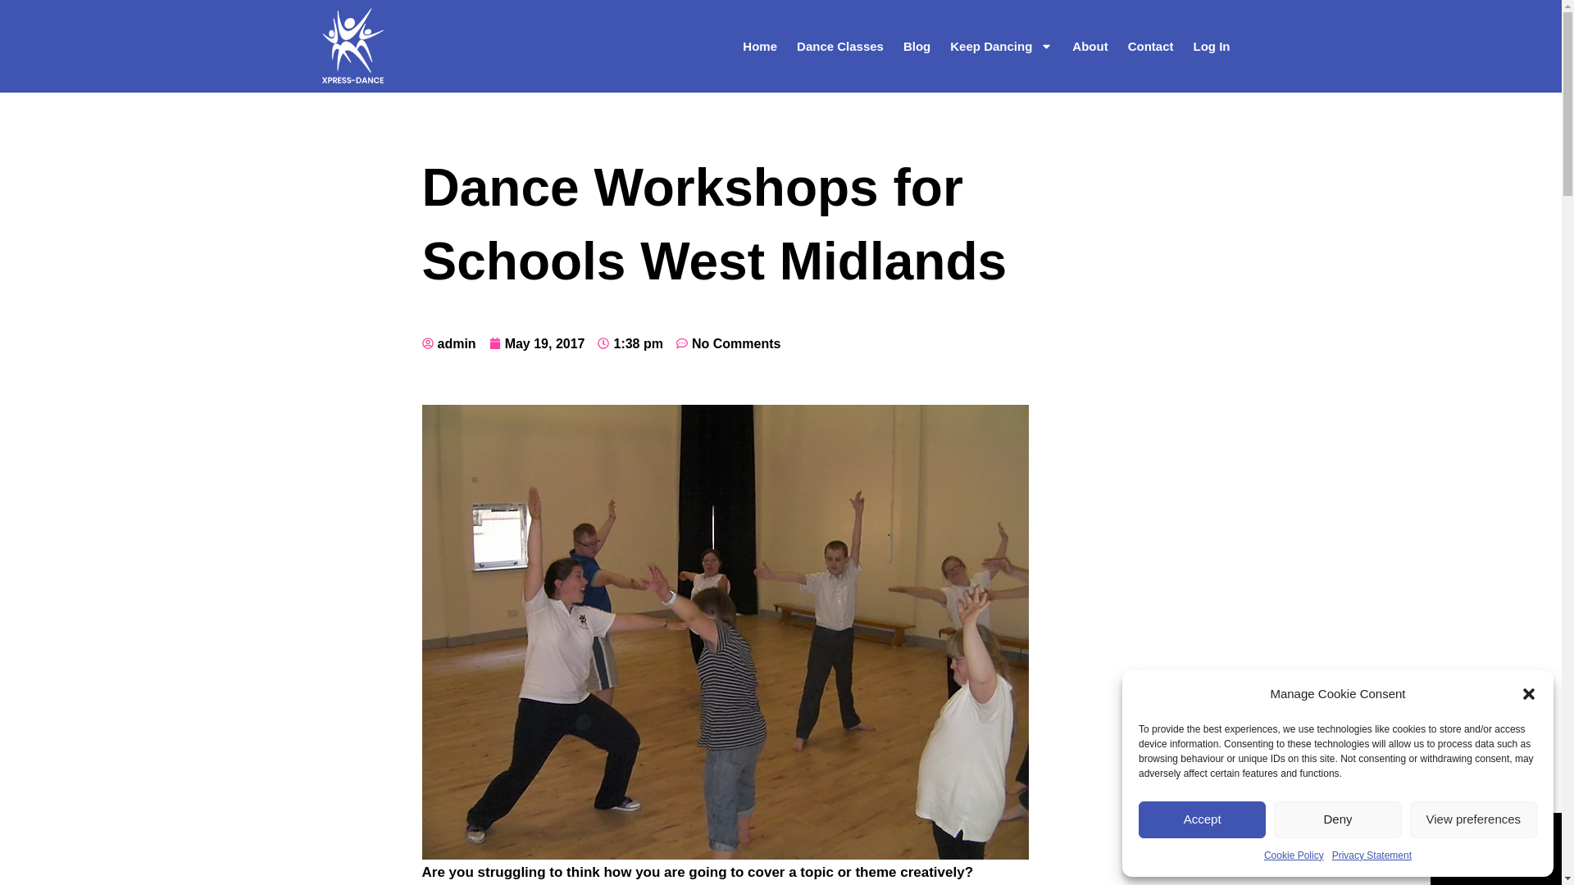  Describe the element at coordinates (760, 46) in the screenshot. I see `Home` at that location.